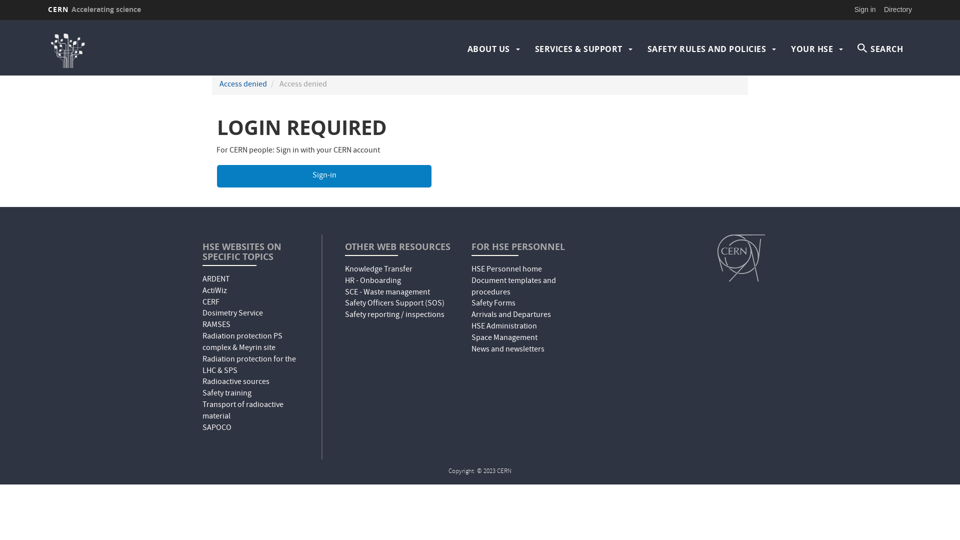 The height and width of the screenshot is (540, 960). I want to click on Skip to main content, so click(0, 20).